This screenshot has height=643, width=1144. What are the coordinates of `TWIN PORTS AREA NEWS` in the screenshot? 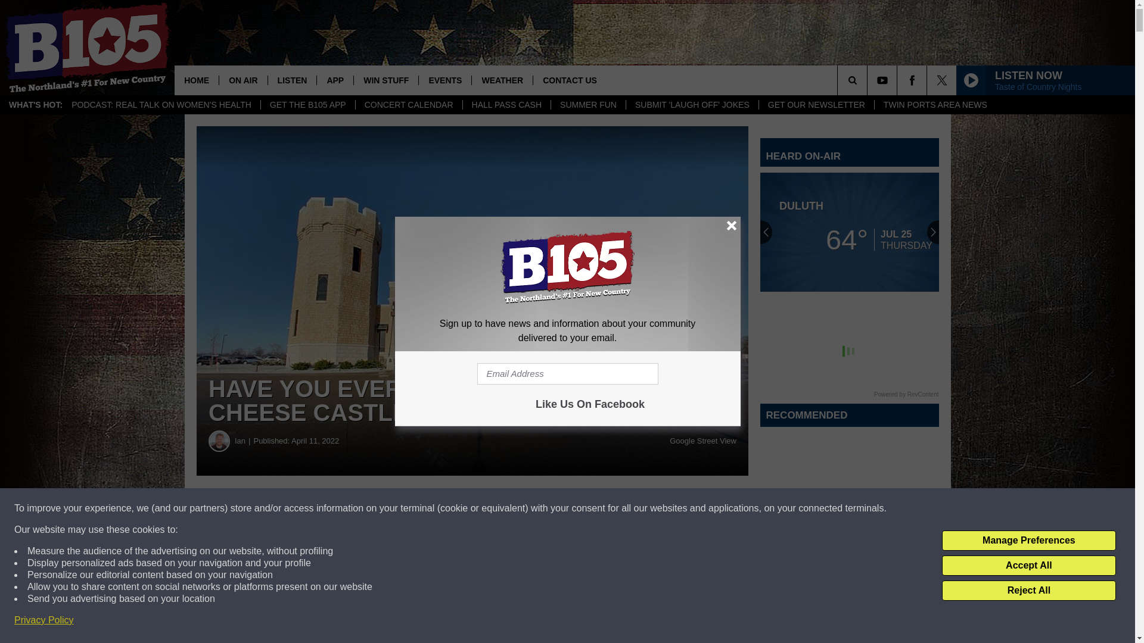 It's located at (935, 105).